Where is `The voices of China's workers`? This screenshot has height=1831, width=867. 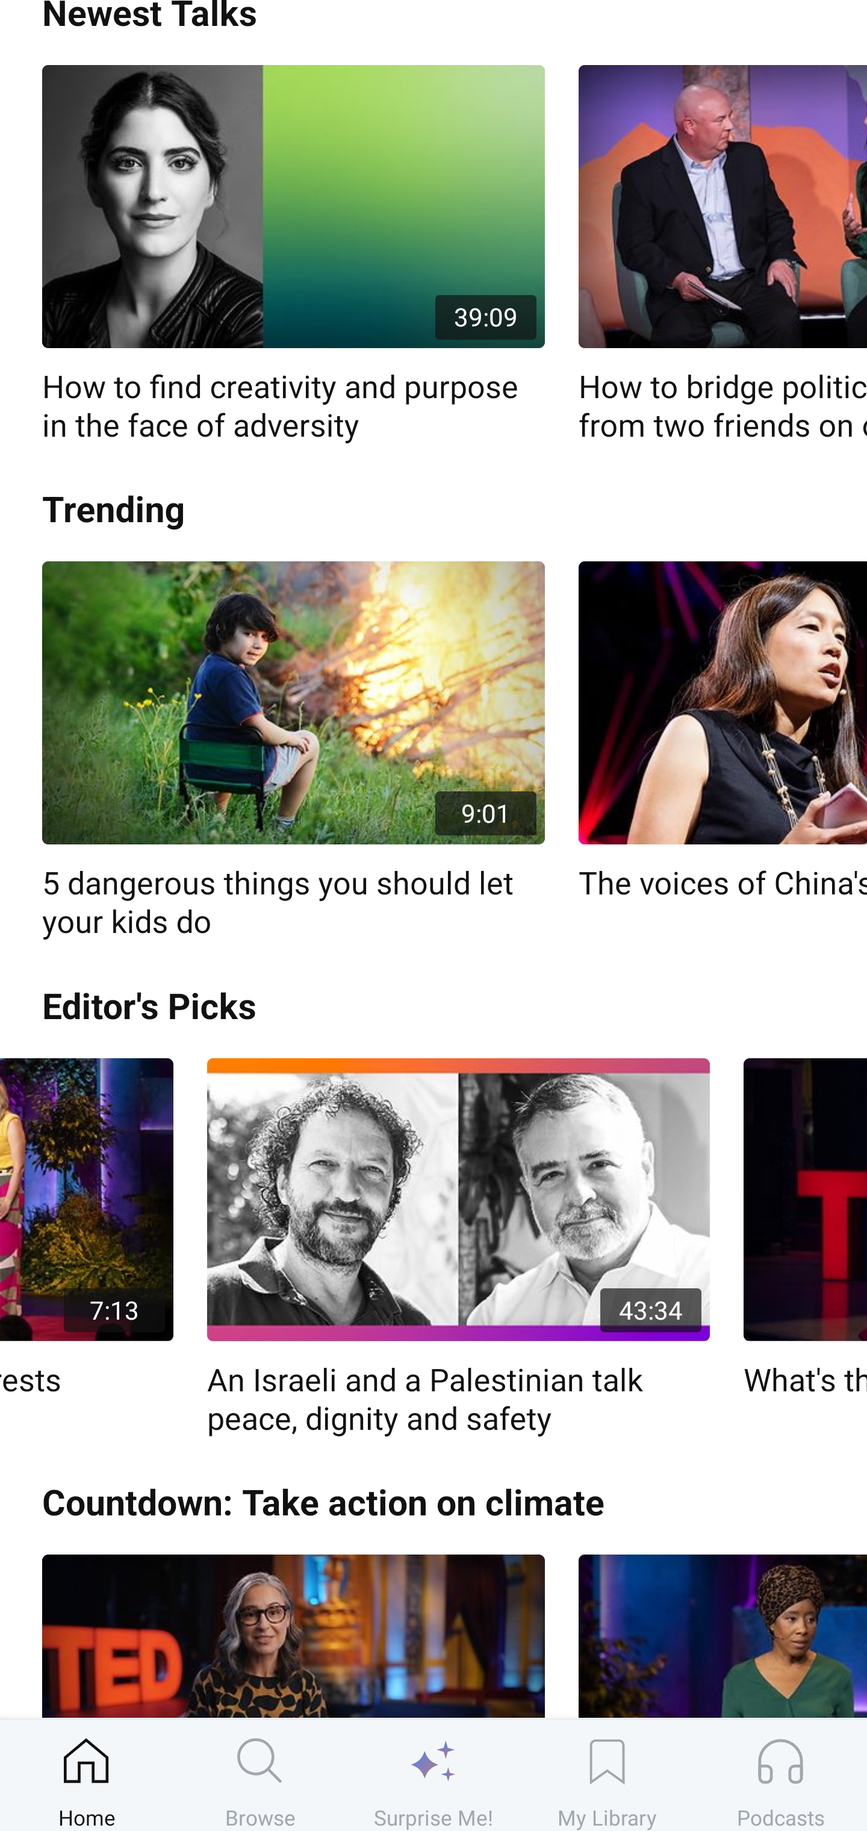
The voices of China's workers is located at coordinates (722, 732).